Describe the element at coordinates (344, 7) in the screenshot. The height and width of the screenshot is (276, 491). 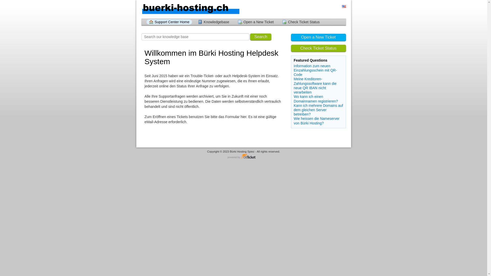
I see `English (United States) (Englisch (Vereinigte Staaten))` at that location.